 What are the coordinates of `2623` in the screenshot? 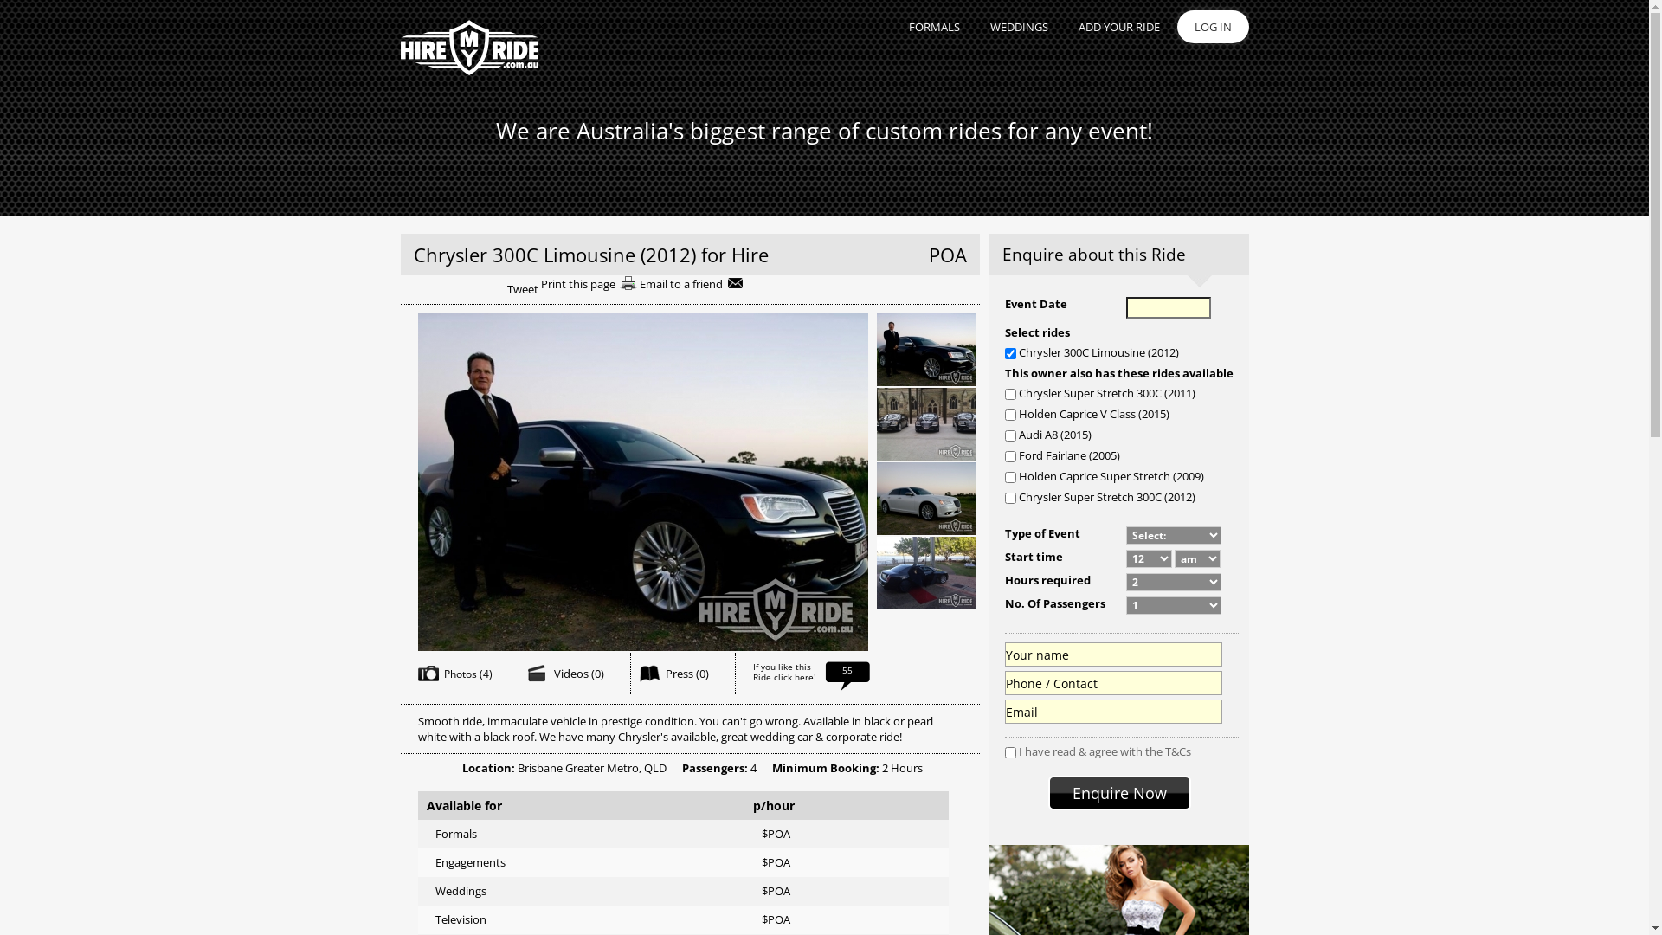 It's located at (1009, 436).